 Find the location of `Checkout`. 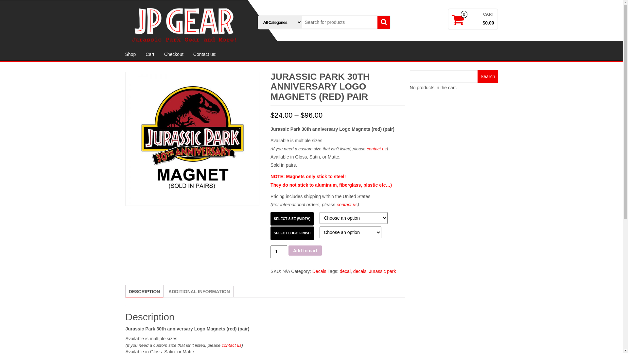

Checkout is located at coordinates (174, 54).